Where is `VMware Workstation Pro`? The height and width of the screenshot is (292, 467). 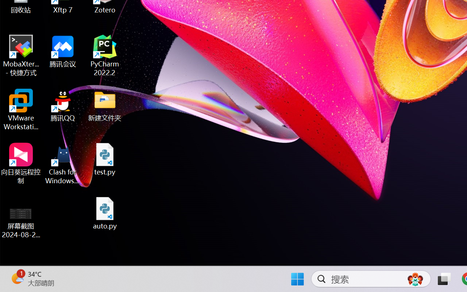 VMware Workstation Pro is located at coordinates (21, 109).